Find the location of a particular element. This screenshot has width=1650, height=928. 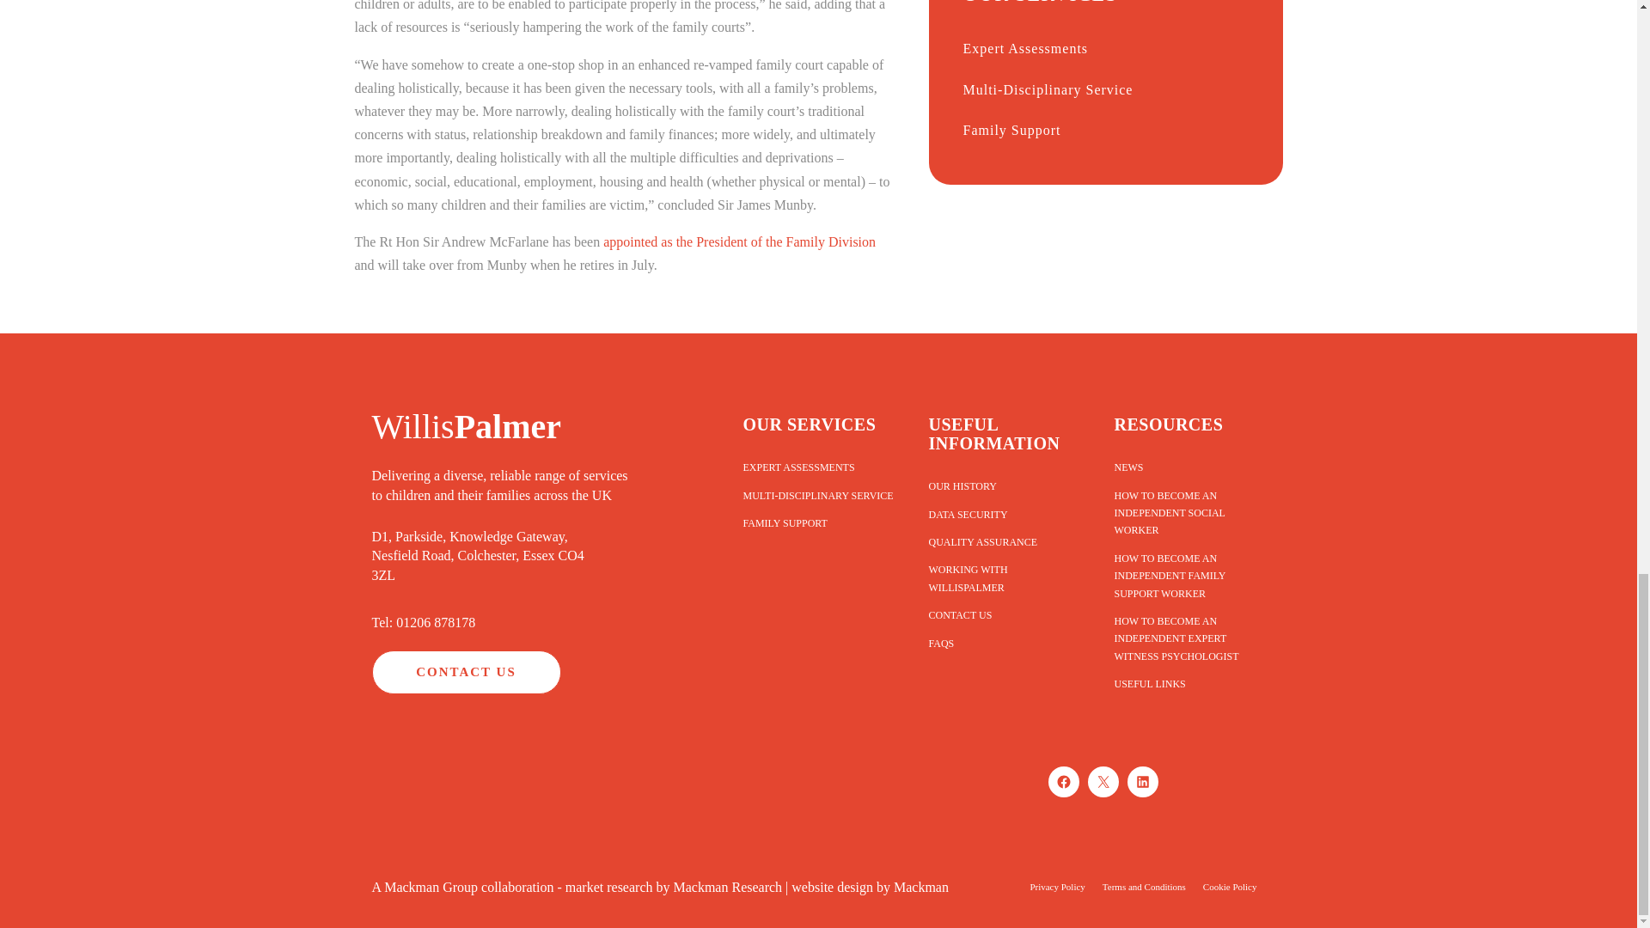

DATA SECURITY is located at coordinates (1003, 514).